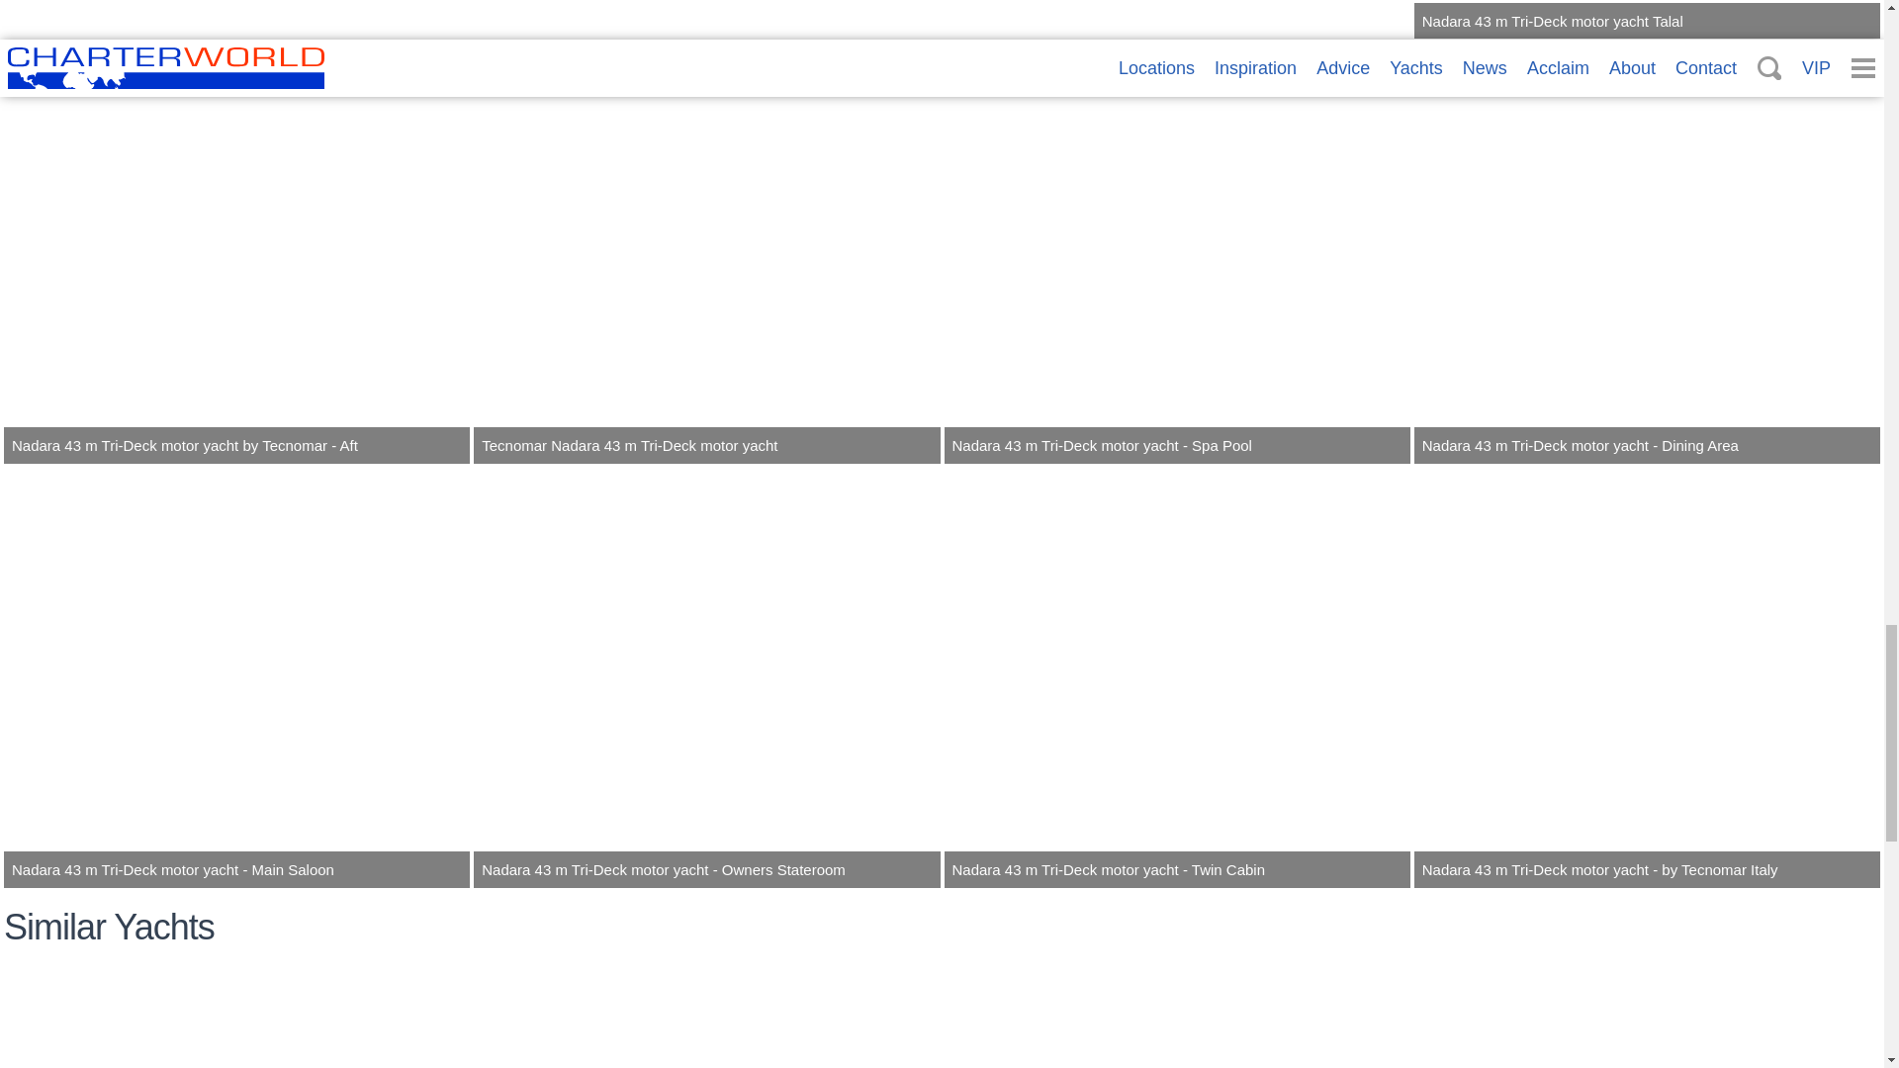 The height and width of the screenshot is (1068, 1899). I want to click on Tecnomar Nadara 43 m Tri-Deck motor yacht, so click(706, 252).